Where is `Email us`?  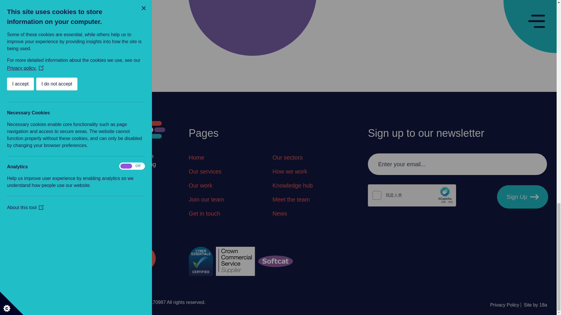 Email us is located at coordinates (128, 258).